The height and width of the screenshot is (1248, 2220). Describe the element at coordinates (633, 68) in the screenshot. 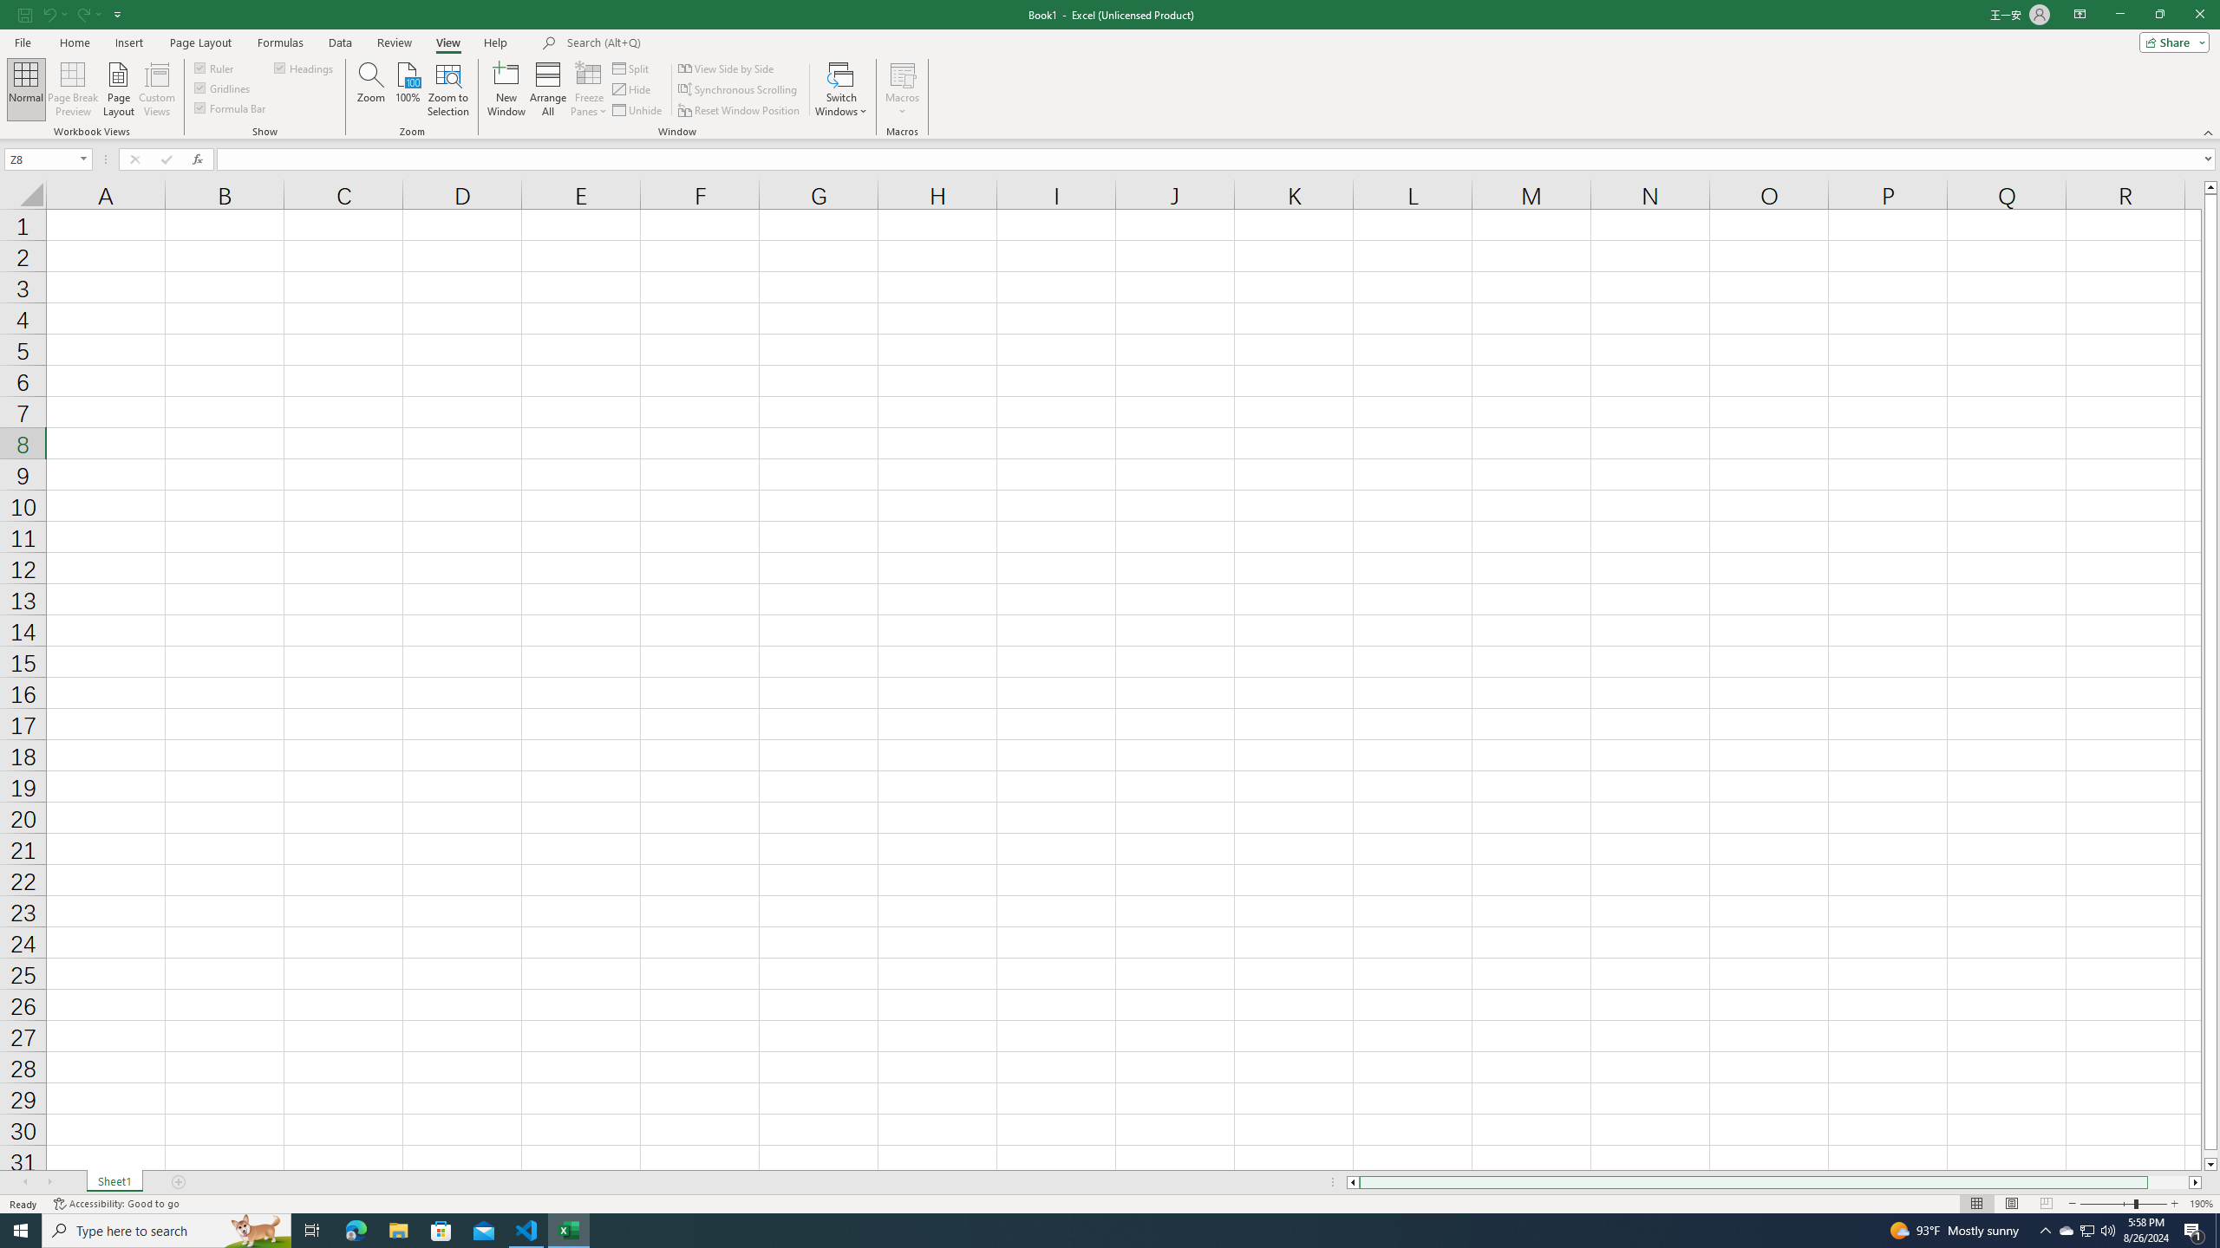

I see `Split` at that location.